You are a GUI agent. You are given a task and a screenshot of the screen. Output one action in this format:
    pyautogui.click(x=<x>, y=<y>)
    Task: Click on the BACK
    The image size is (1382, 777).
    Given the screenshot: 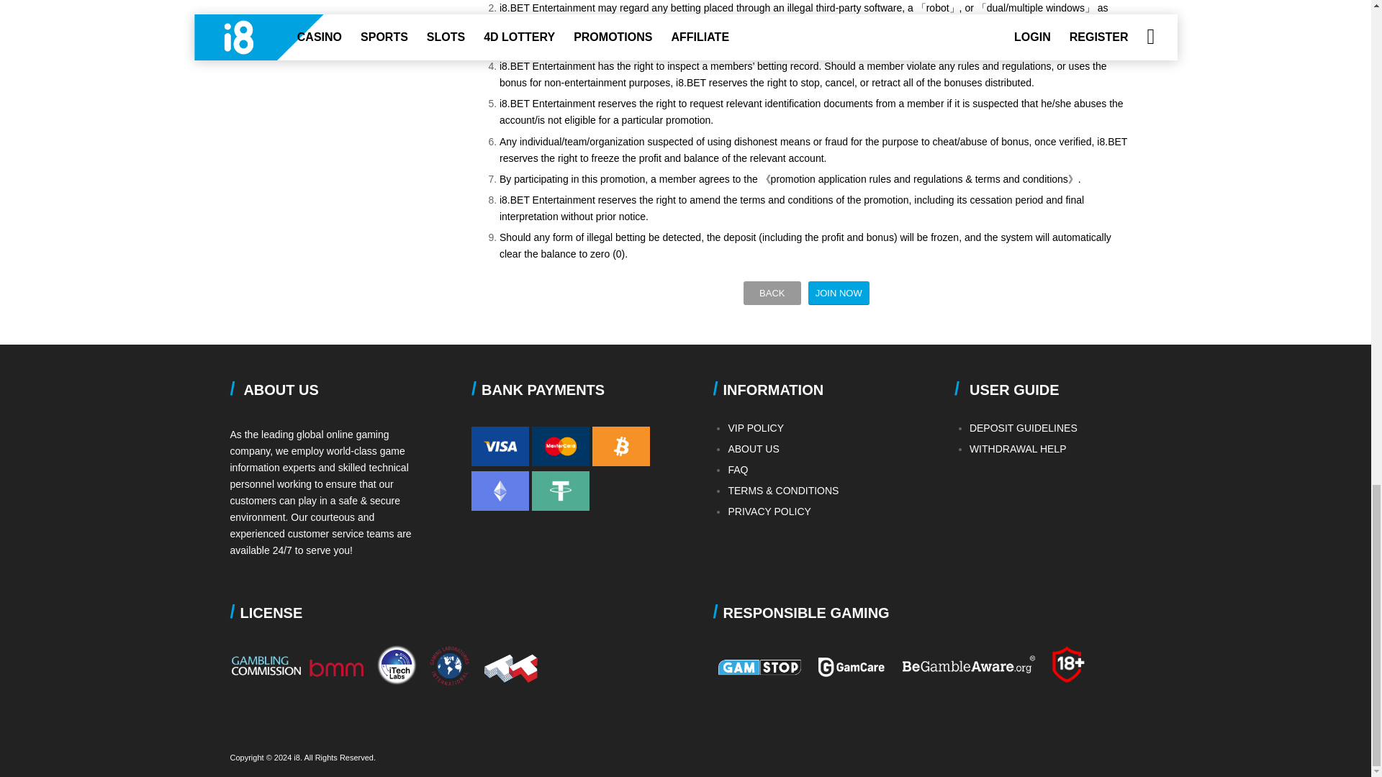 What is the action you would take?
    pyautogui.click(x=772, y=293)
    